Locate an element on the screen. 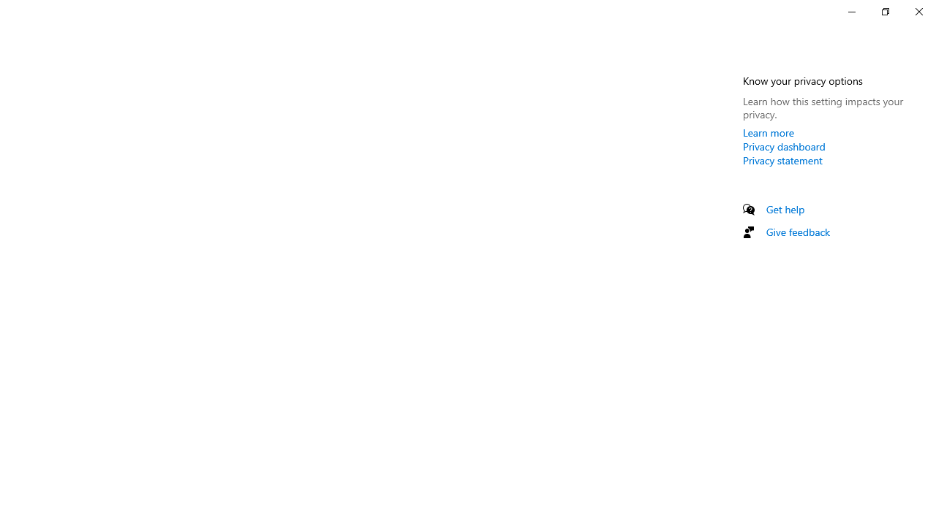 The width and height of the screenshot is (936, 526). Privacy statement is located at coordinates (782, 160).